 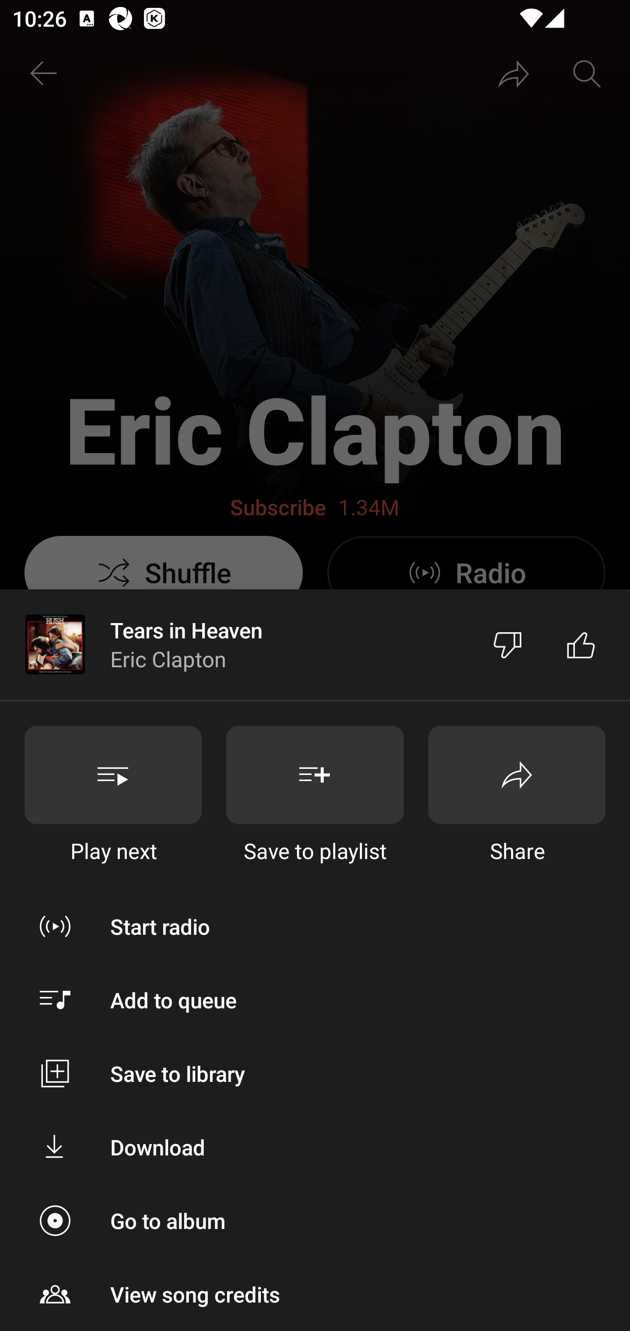 What do you see at coordinates (581, 644) in the screenshot?
I see `Like` at bounding box center [581, 644].